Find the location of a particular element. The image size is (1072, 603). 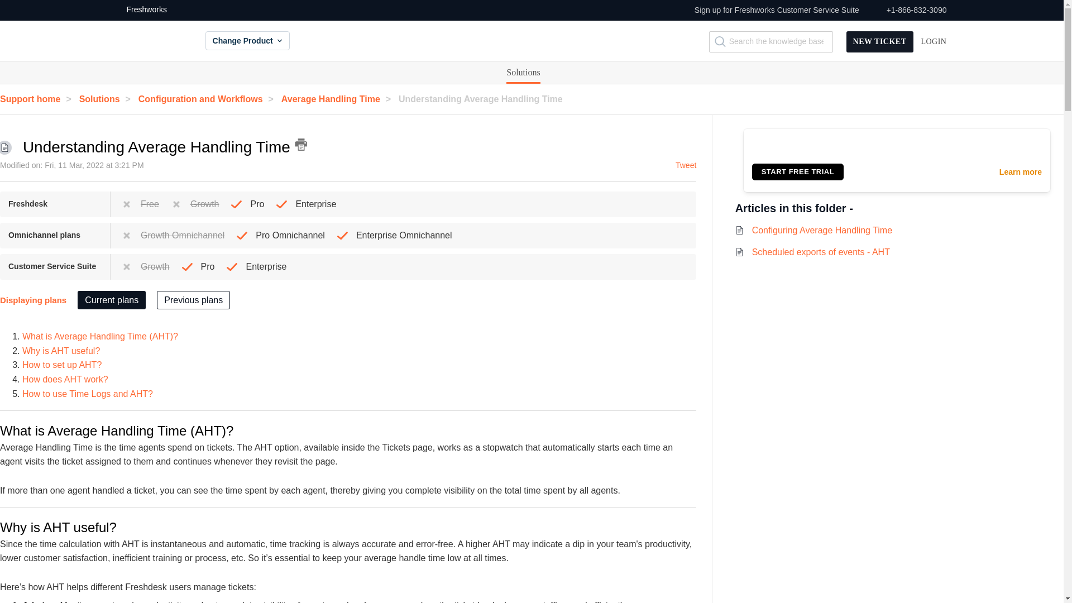

Tweet is located at coordinates (686, 165).